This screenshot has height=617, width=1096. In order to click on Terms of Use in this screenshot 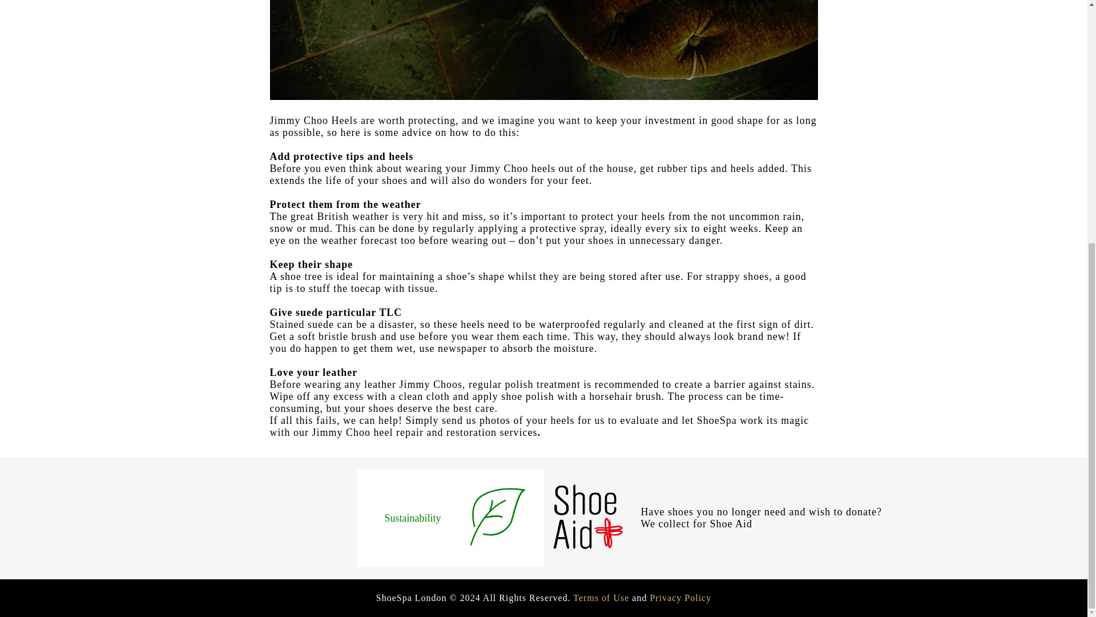, I will do `click(601, 598)`.